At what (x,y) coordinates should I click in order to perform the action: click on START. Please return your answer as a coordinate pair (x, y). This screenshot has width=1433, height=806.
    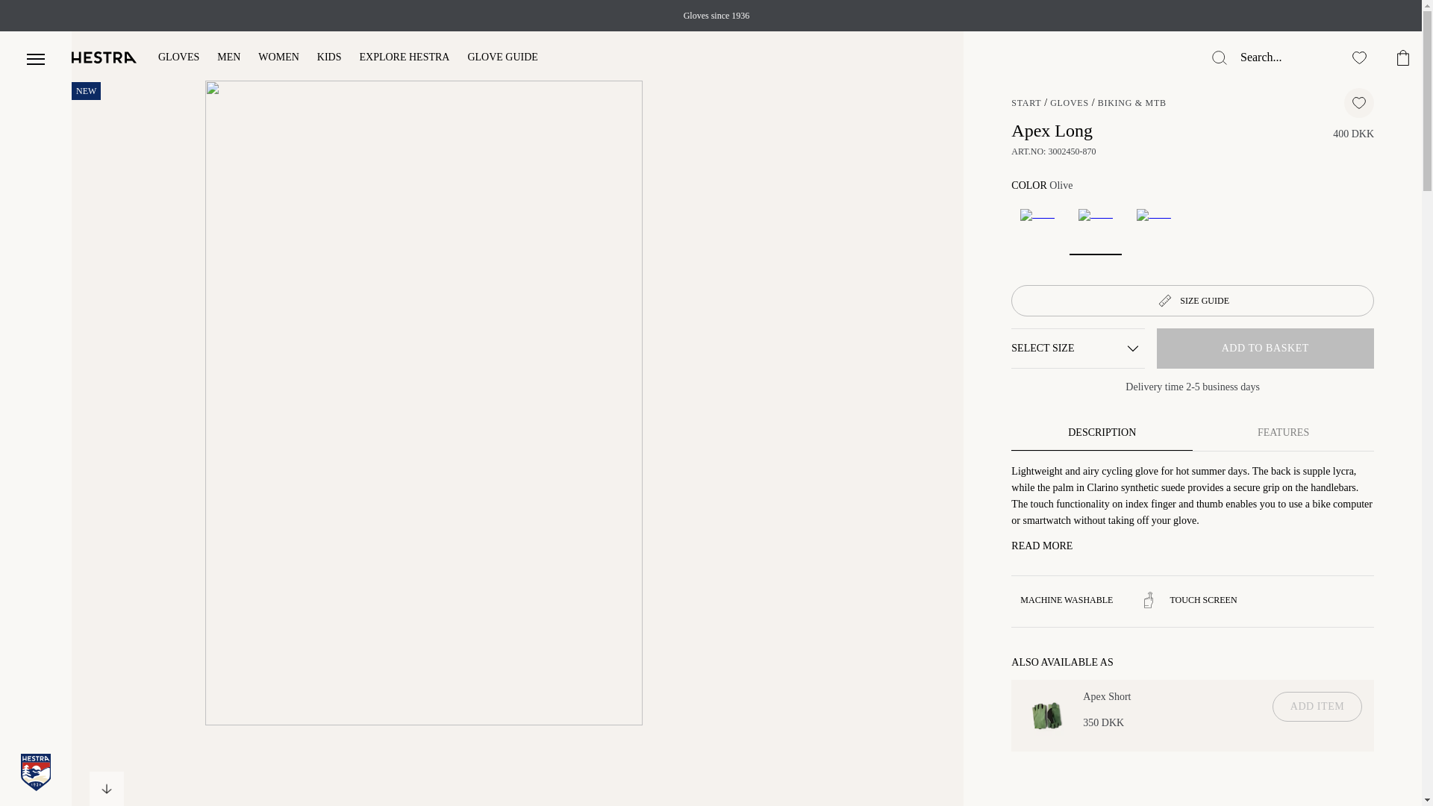
    Looking at the image, I should click on (1026, 102).